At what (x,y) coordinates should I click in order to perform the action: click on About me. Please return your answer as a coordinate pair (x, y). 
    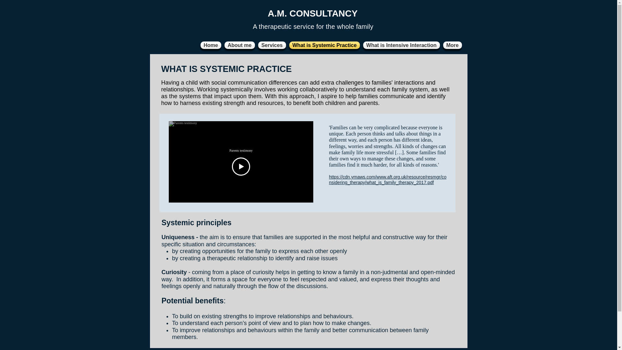
    Looking at the image, I should click on (239, 45).